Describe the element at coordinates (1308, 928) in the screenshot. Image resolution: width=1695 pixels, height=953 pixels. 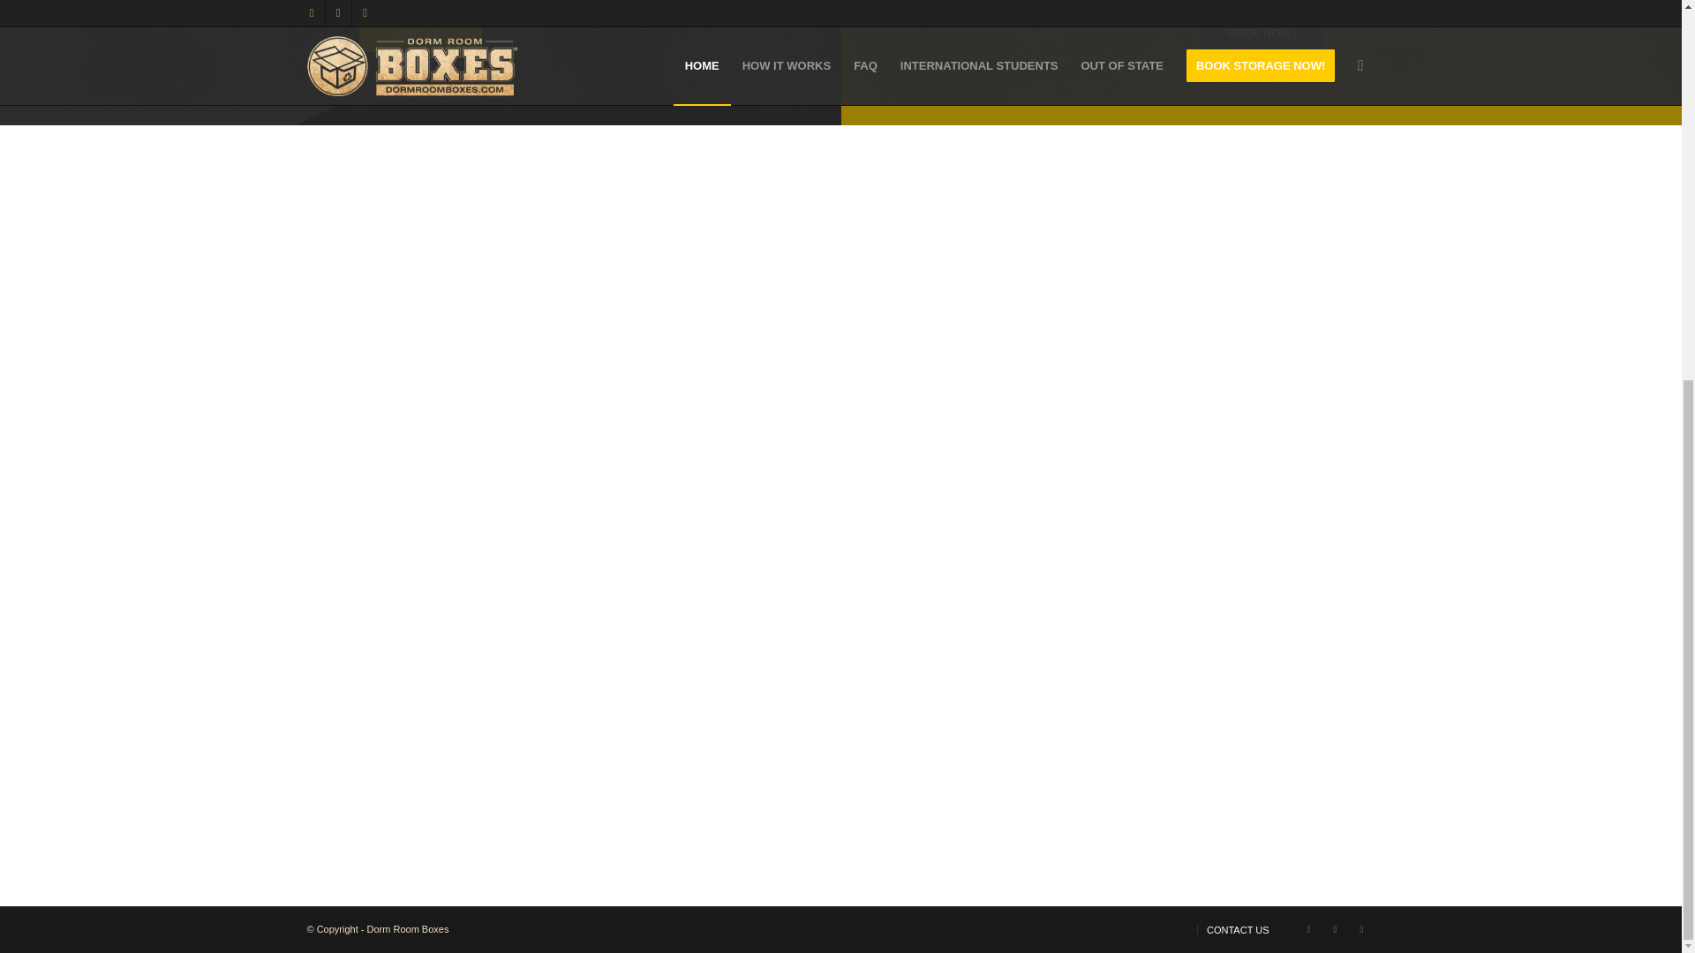
I see `Facebook` at that location.